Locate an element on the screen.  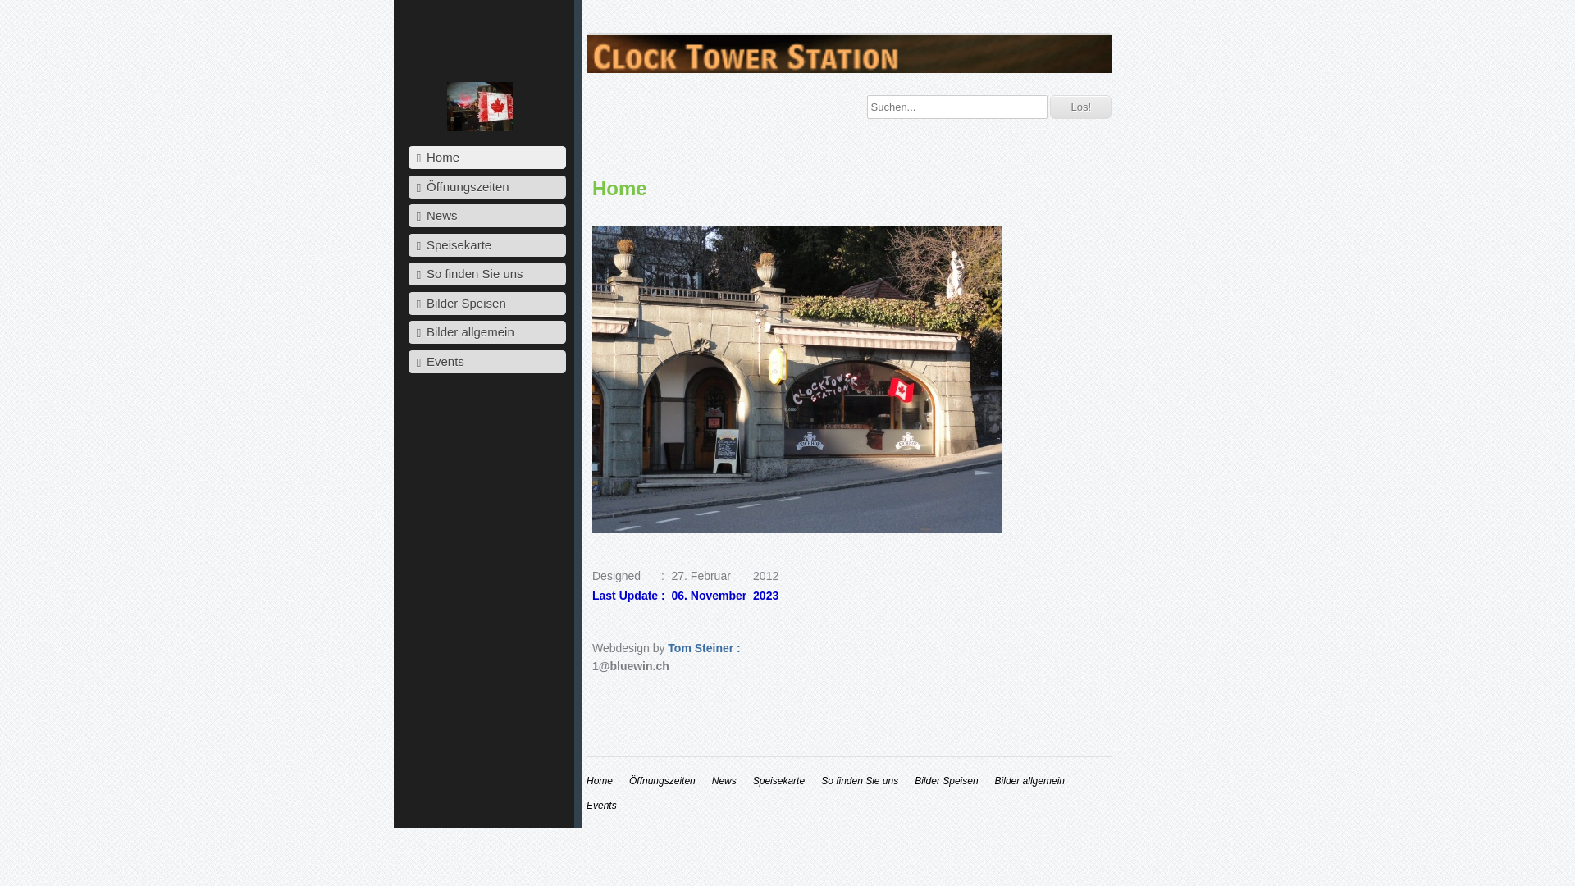
Home is located at coordinates (487, 158).